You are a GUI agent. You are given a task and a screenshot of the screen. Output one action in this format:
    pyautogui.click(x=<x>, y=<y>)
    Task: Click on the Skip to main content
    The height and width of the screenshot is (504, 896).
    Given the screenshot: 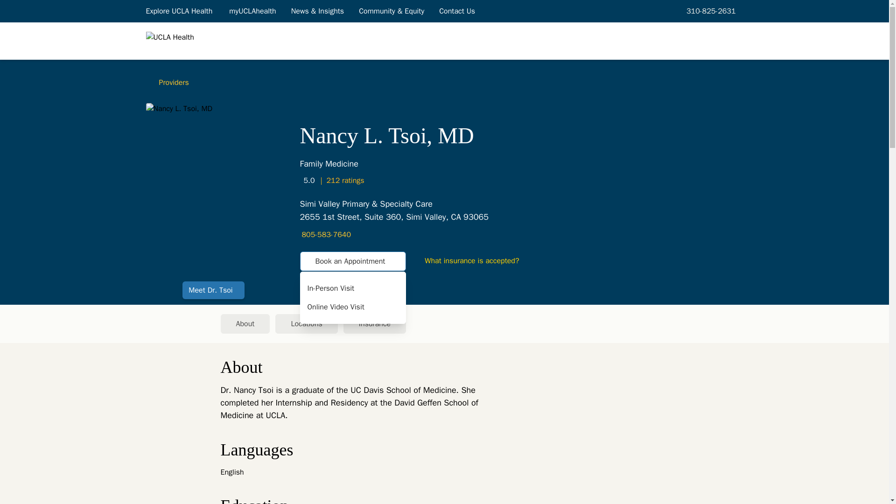 What is the action you would take?
    pyautogui.click(x=252, y=11)
    